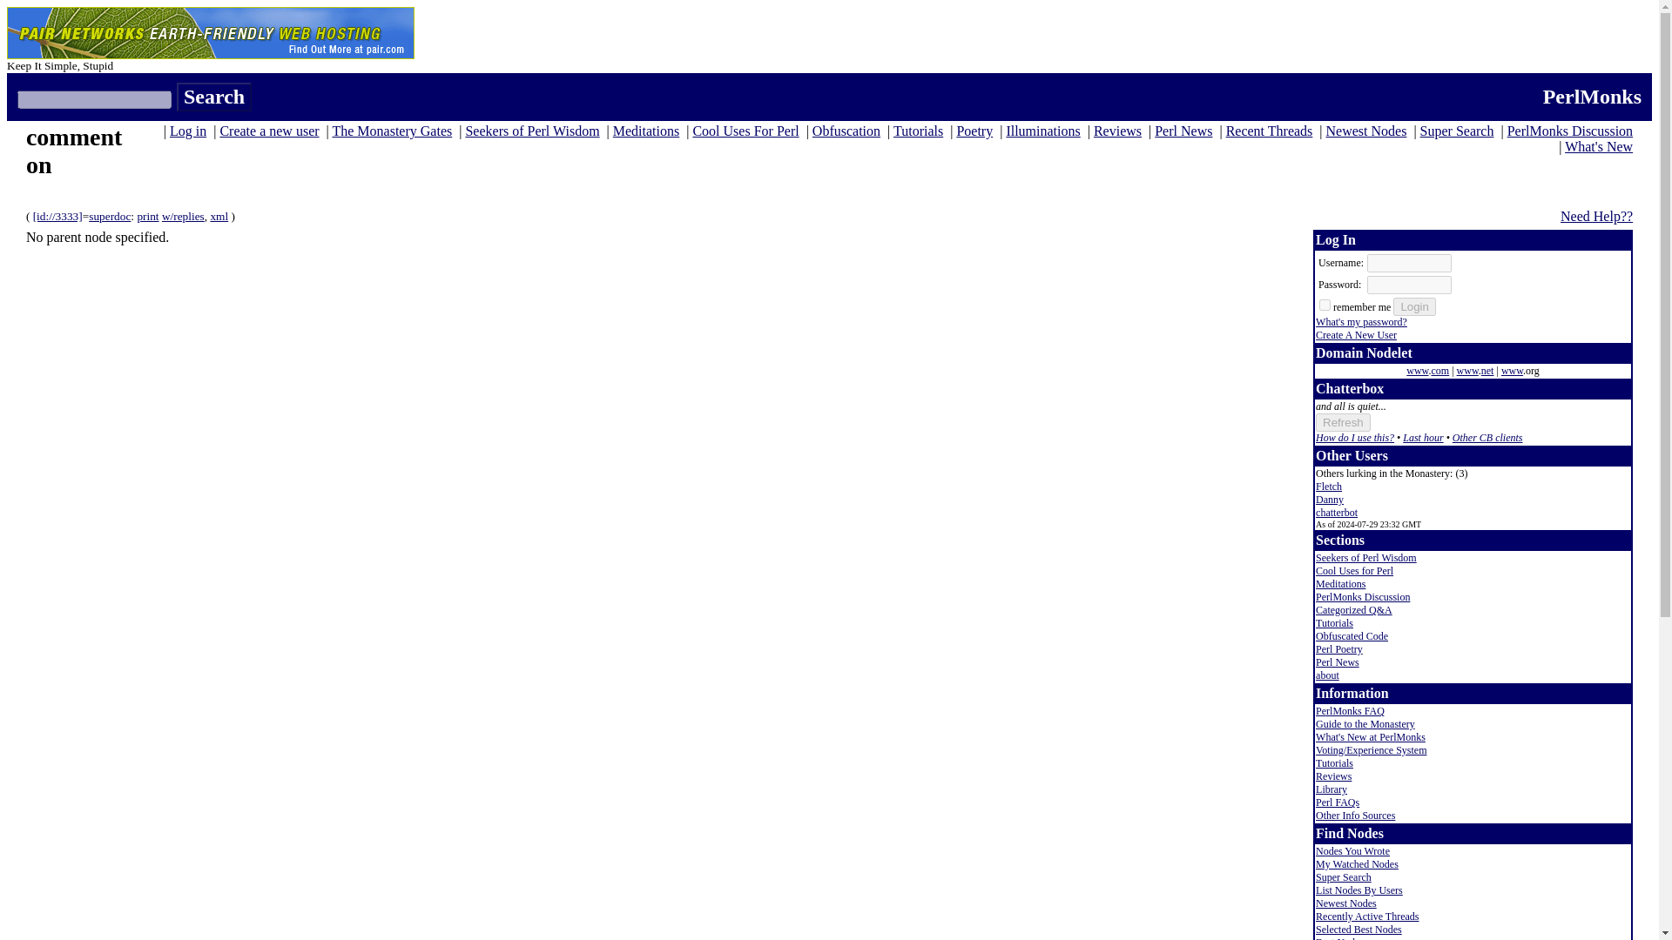  What do you see at coordinates (1043, 131) in the screenshot?
I see `Illuminations` at bounding box center [1043, 131].